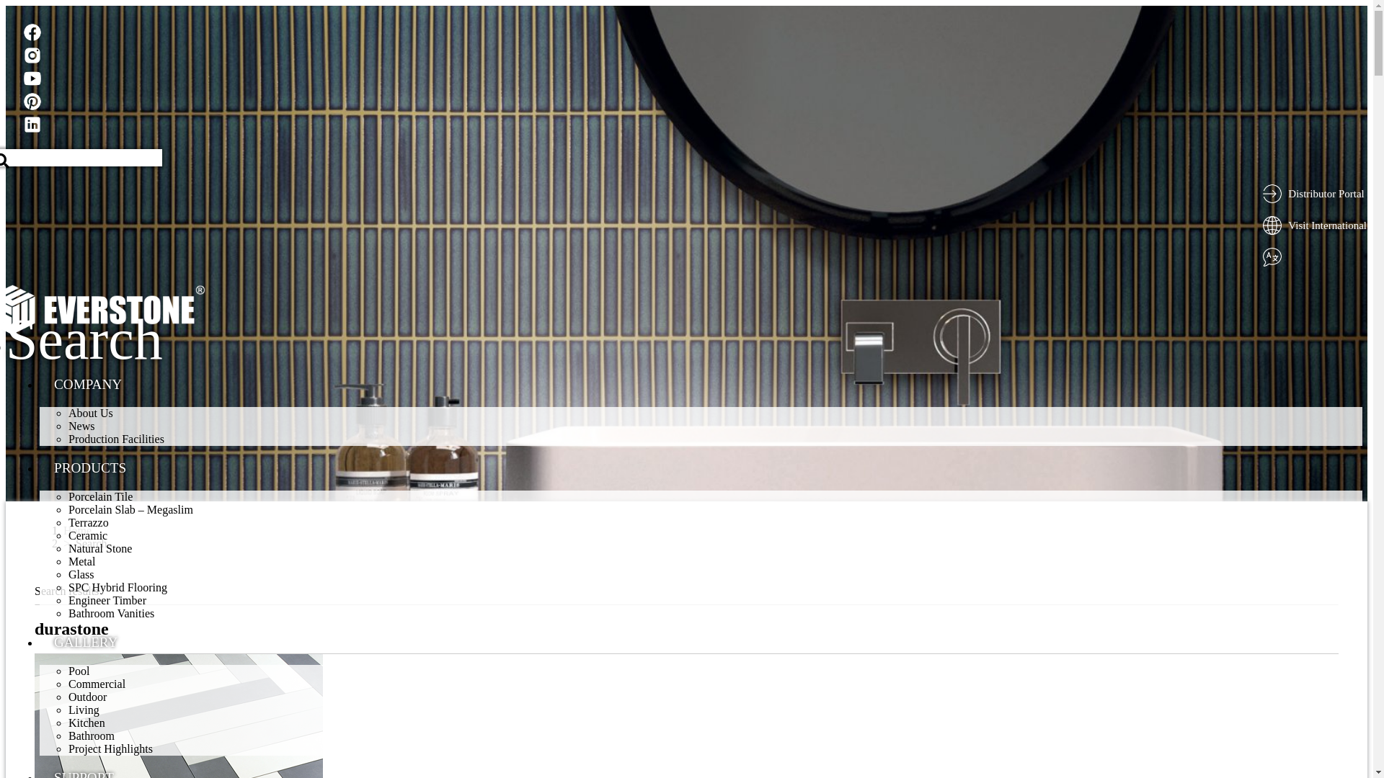 This screenshot has height=778, width=1384. I want to click on Follow us on Facebook, so click(33, 34).